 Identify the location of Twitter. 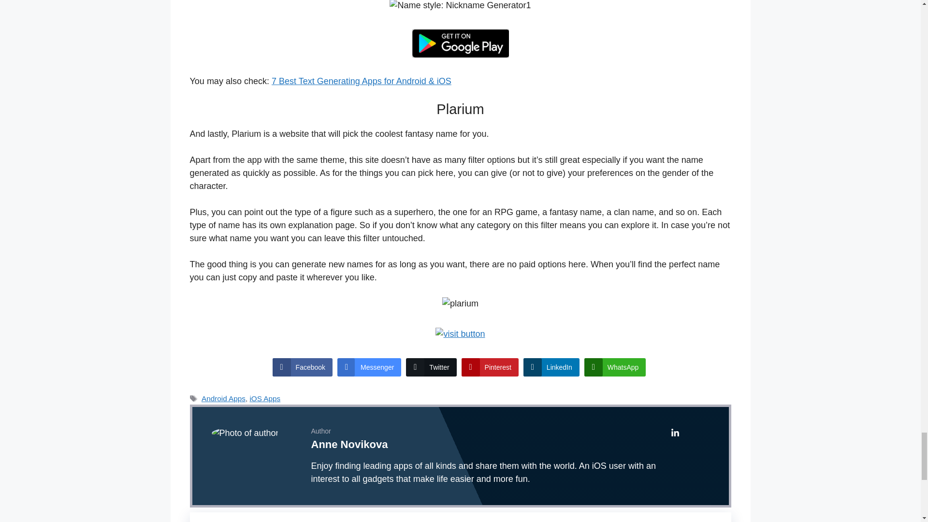
(431, 367).